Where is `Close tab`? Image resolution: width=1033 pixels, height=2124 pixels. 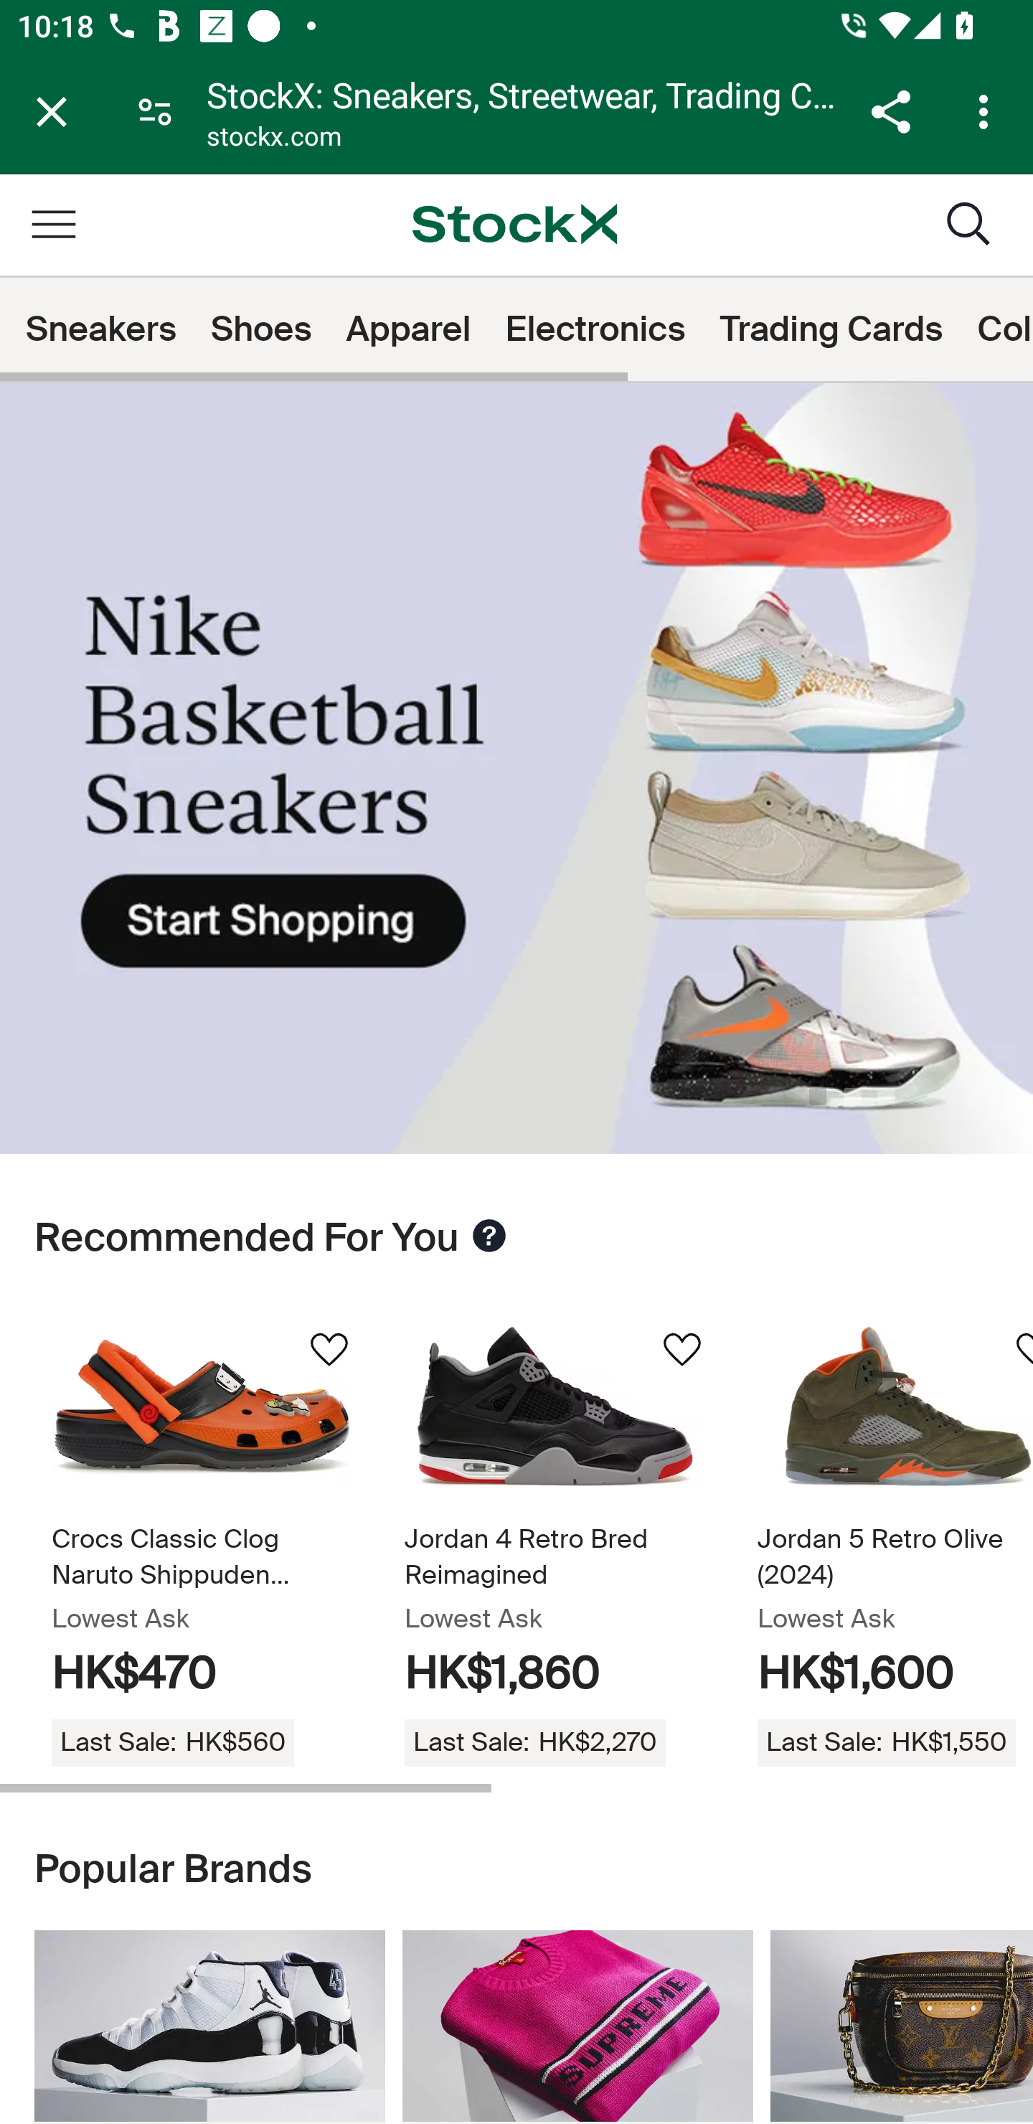
Close tab is located at coordinates (52, 111).